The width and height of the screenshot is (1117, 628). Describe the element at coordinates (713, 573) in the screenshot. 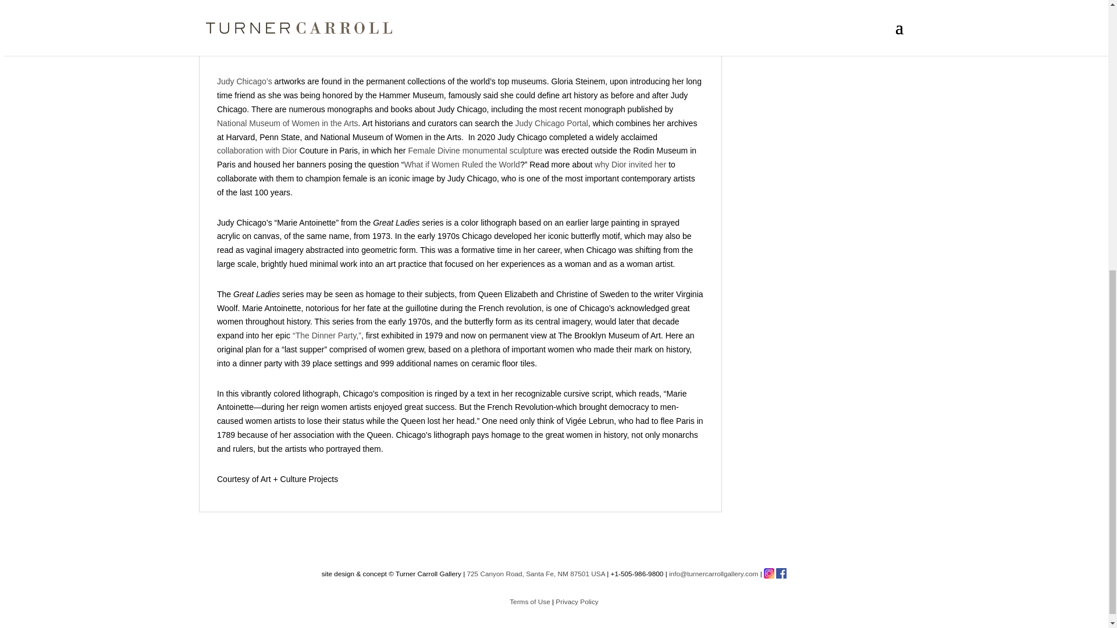

I see `TCG` at that location.